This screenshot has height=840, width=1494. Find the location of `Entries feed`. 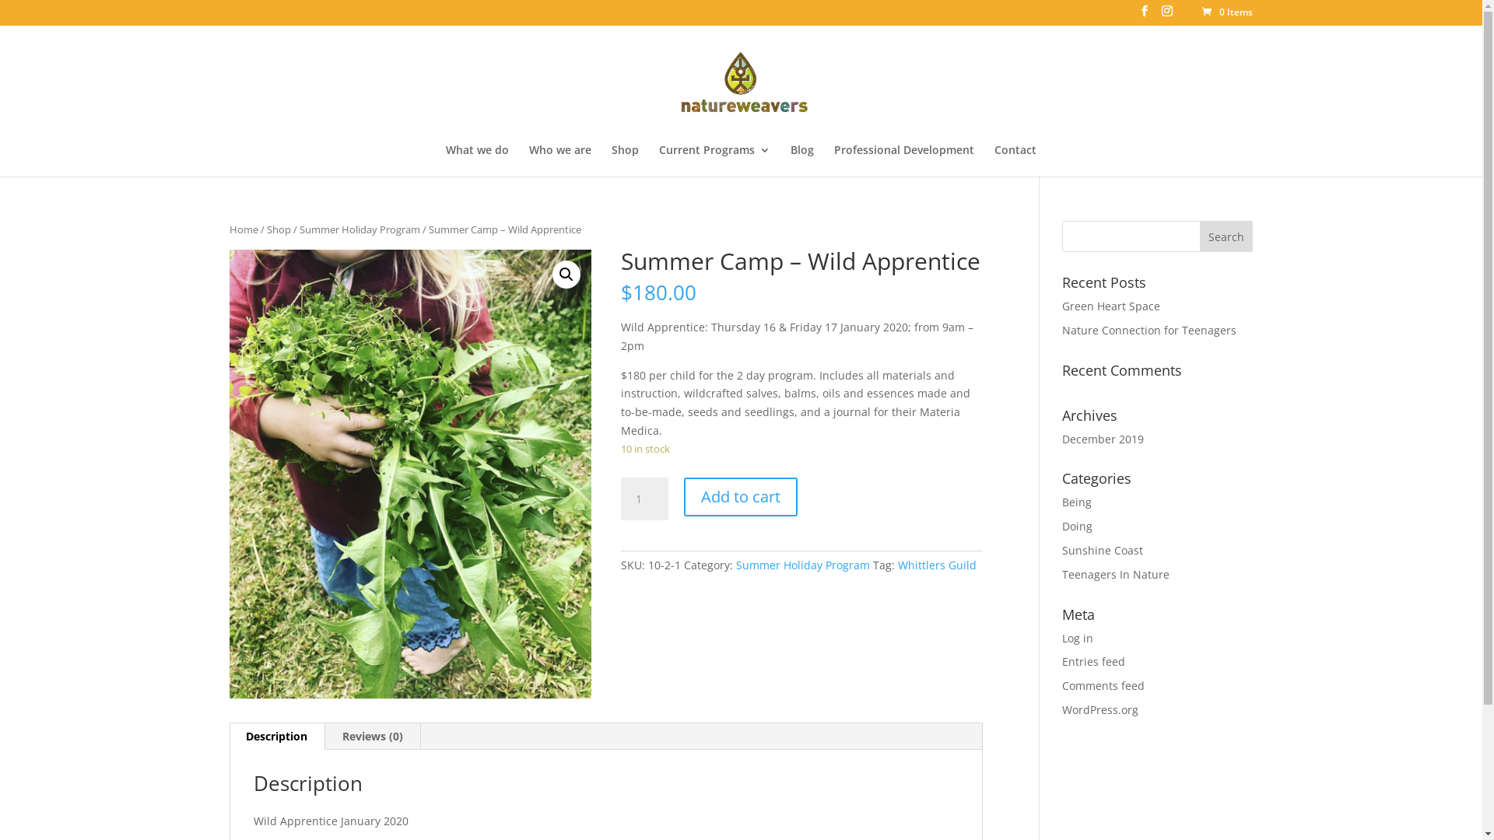

Entries feed is located at coordinates (1094, 661).